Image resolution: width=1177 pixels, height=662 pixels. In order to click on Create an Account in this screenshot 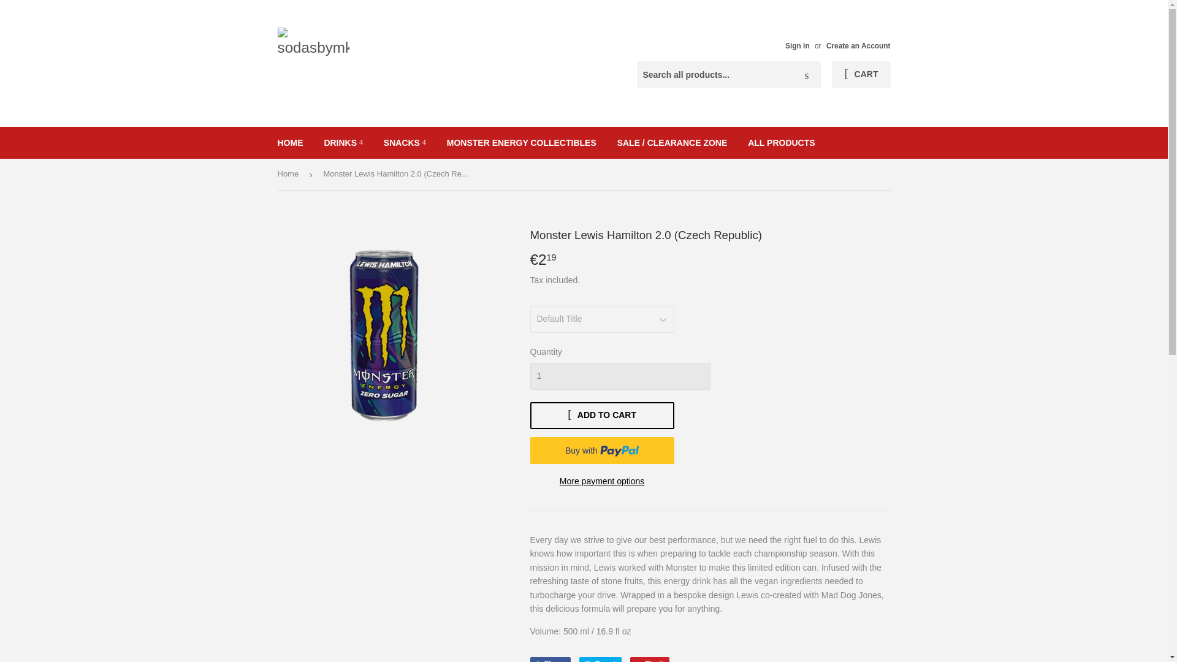, I will do `click(858, 46)`.